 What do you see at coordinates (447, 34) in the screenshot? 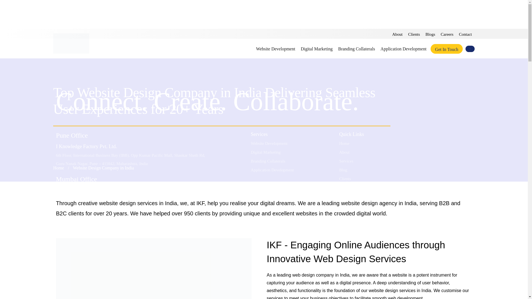
I see `Careers` at bounding box center [447, 34].